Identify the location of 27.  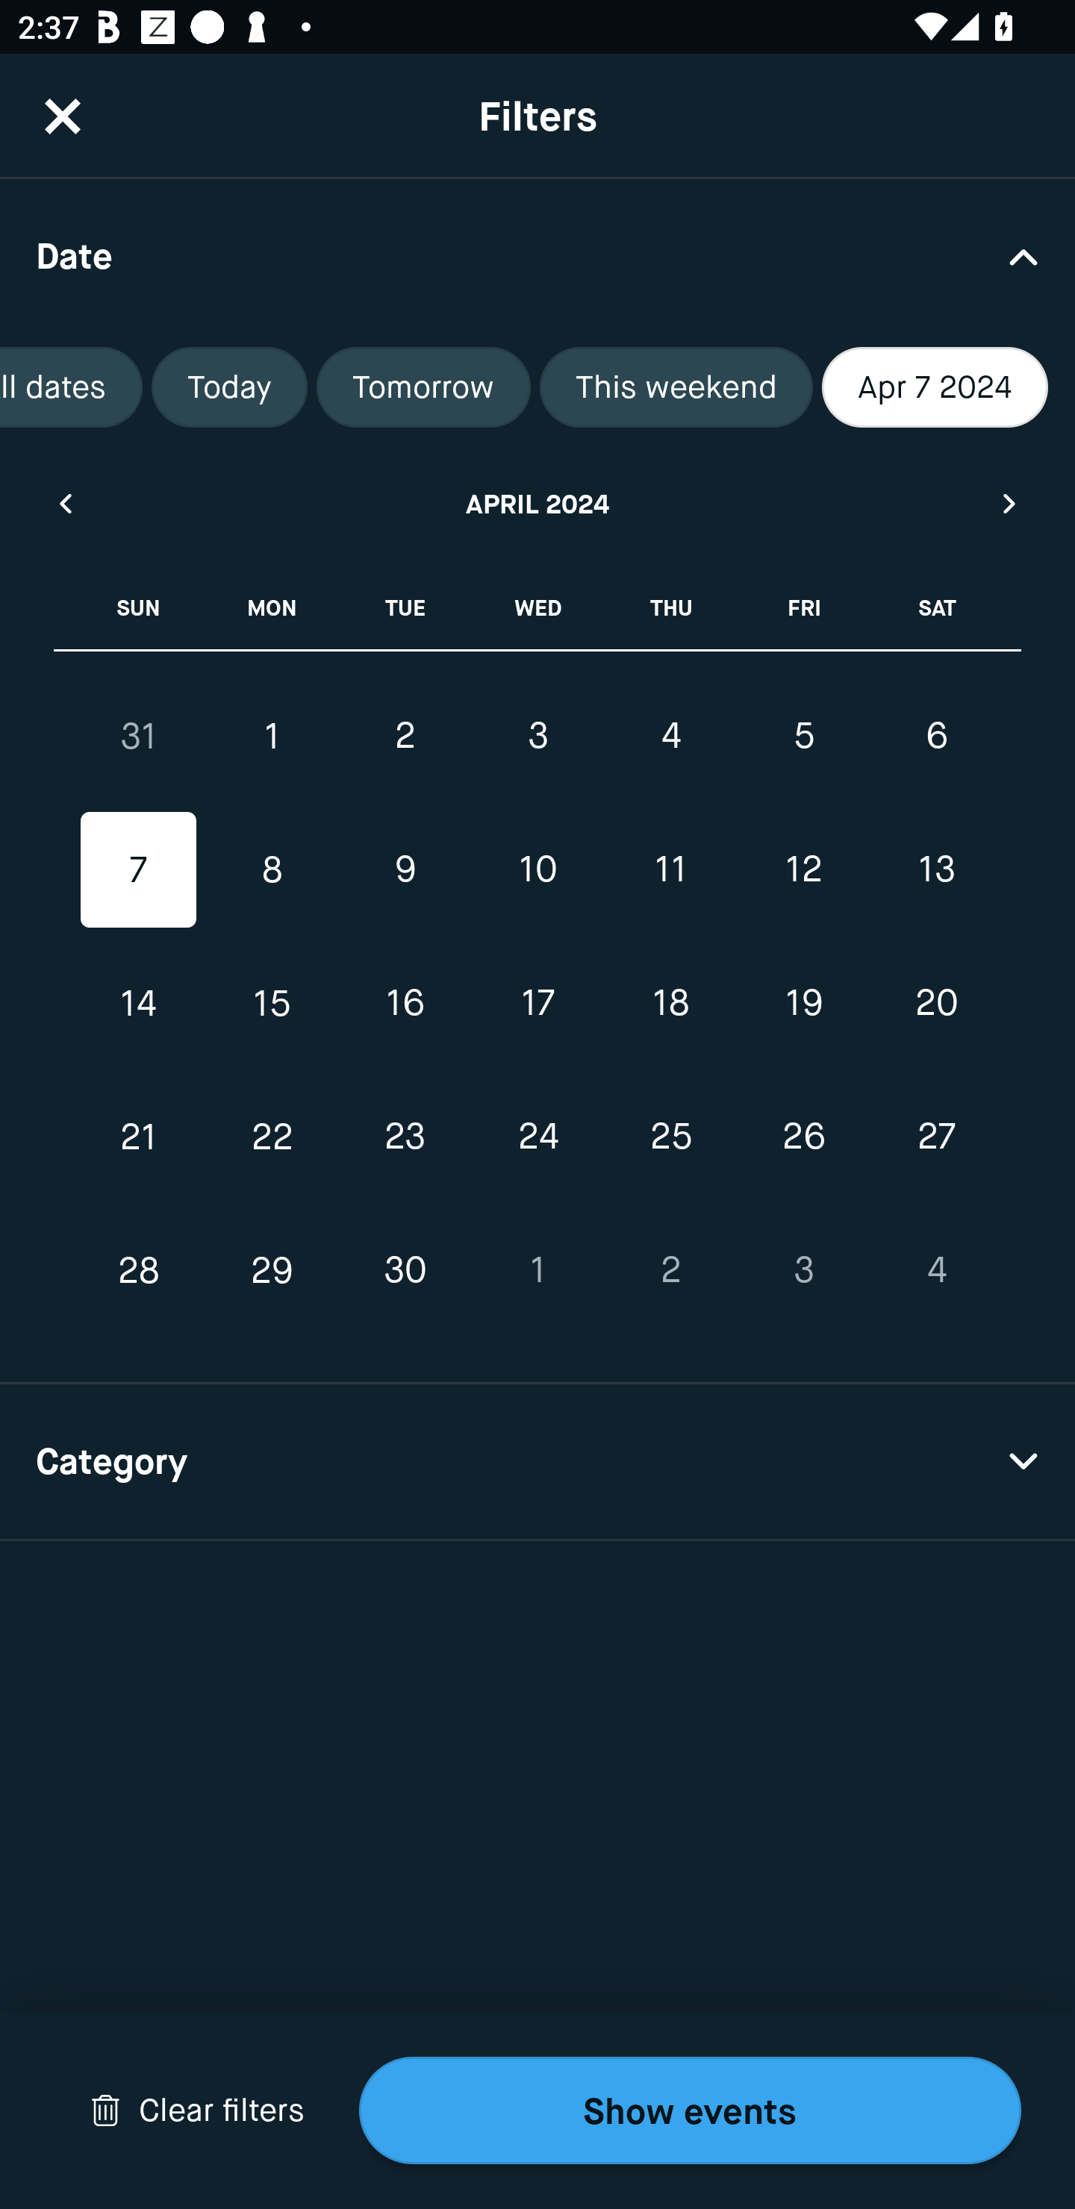
(936, 1136).